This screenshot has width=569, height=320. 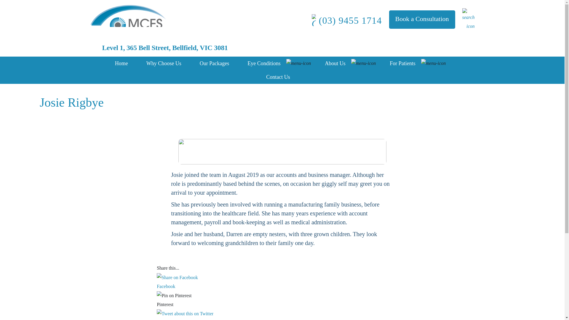 What do you see at coordinates (177, 277) in the screenshot?
I see `Facebook` at bounding box center [177, 277].